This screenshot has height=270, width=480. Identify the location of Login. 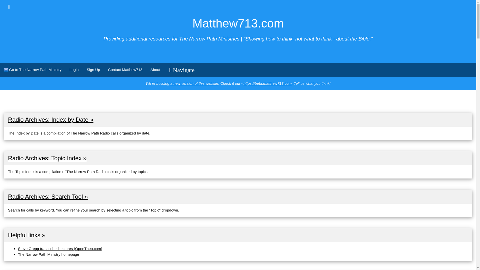
(74, 69).